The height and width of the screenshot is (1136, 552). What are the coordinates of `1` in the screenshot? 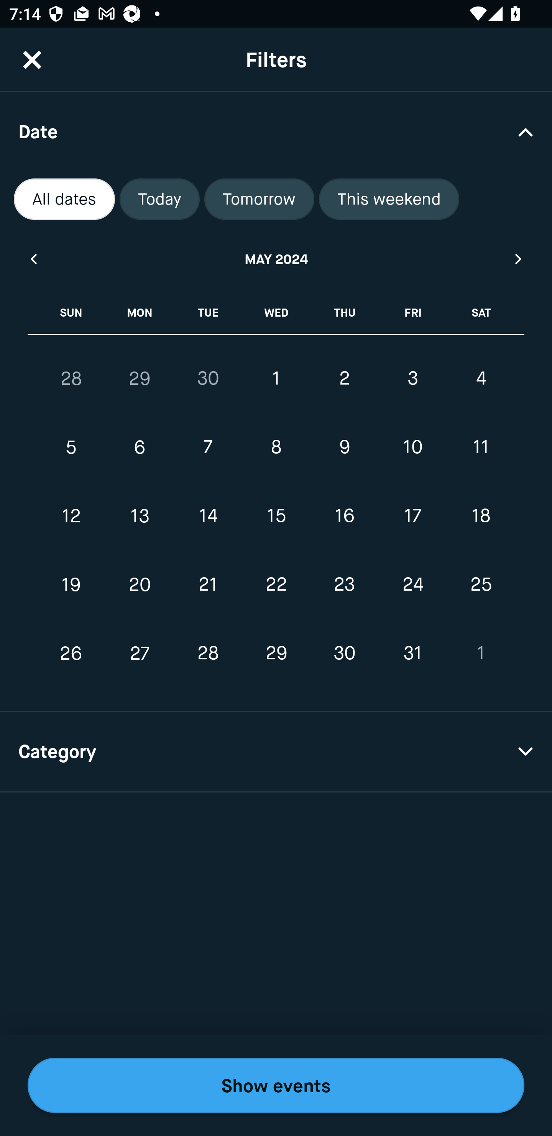 It's located at (481, 653).